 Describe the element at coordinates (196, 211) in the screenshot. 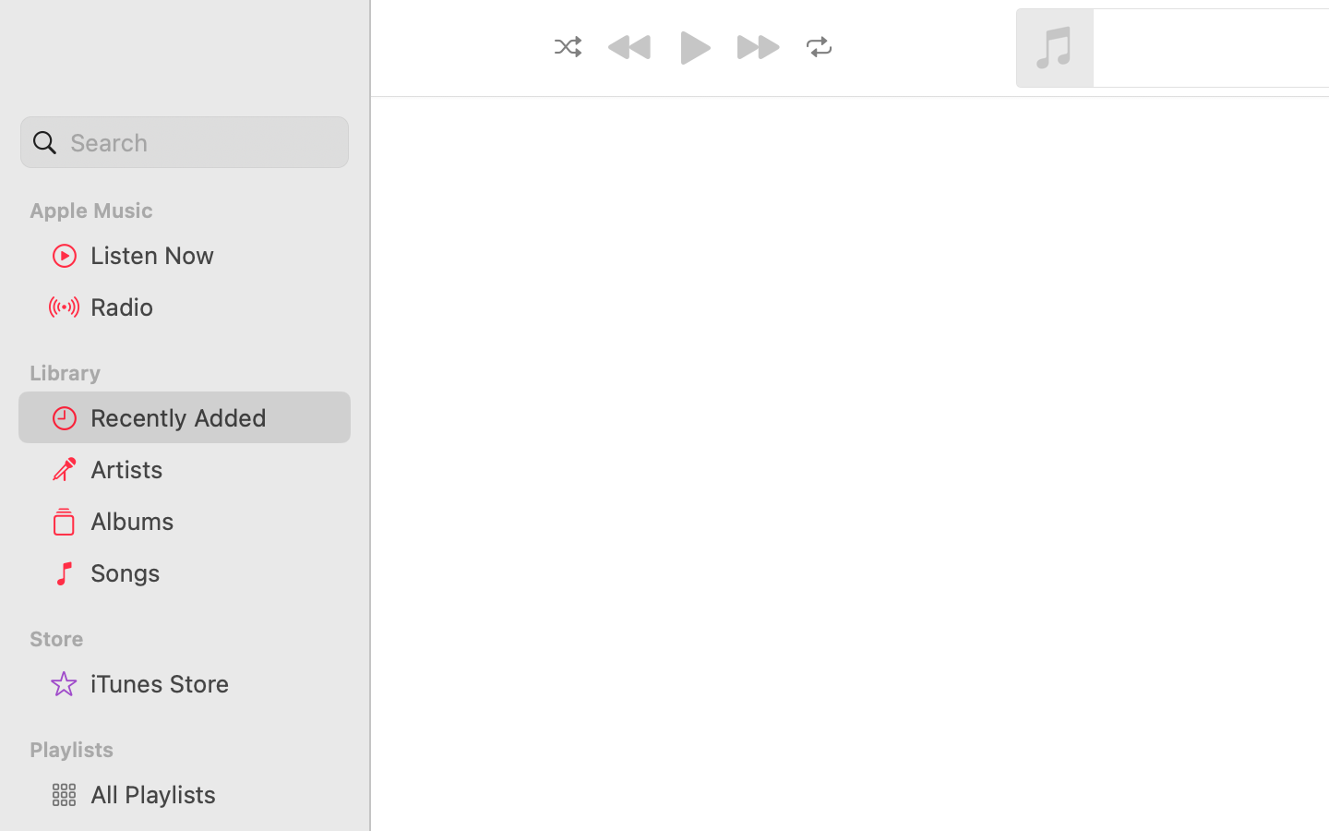

I see `Apple Music` at that location.